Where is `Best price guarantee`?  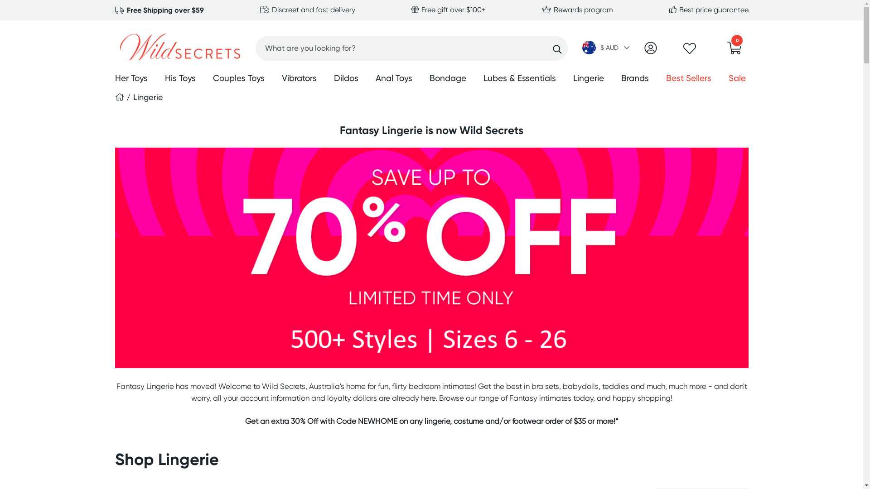 Best price guarantee is located at coordinates (709, 10).